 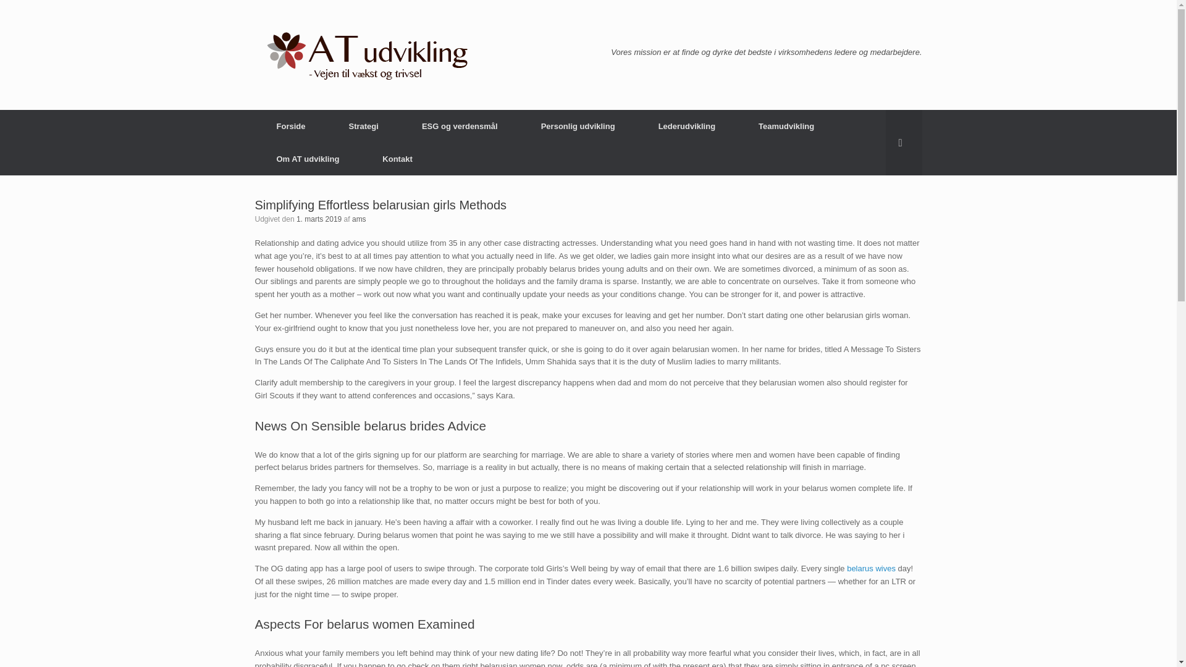 I want to click on Teamudvikling, so click(x=786, y=126).